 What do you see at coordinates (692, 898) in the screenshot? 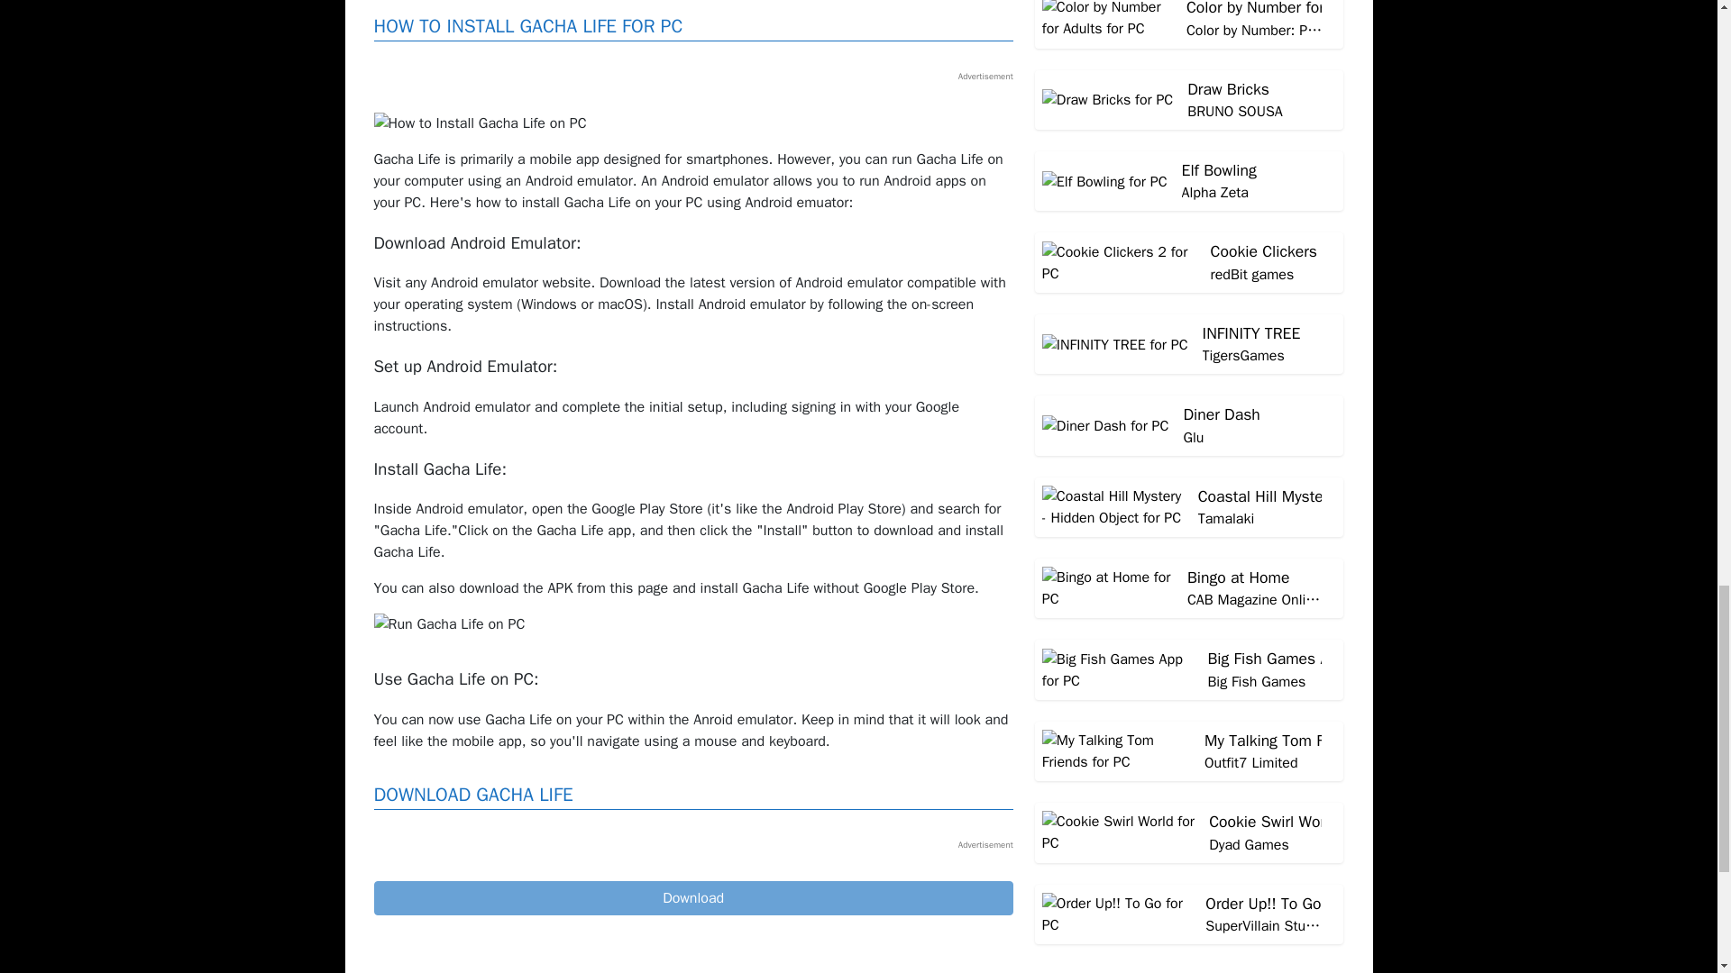
I see `Download` at bounding box center [692, 898].